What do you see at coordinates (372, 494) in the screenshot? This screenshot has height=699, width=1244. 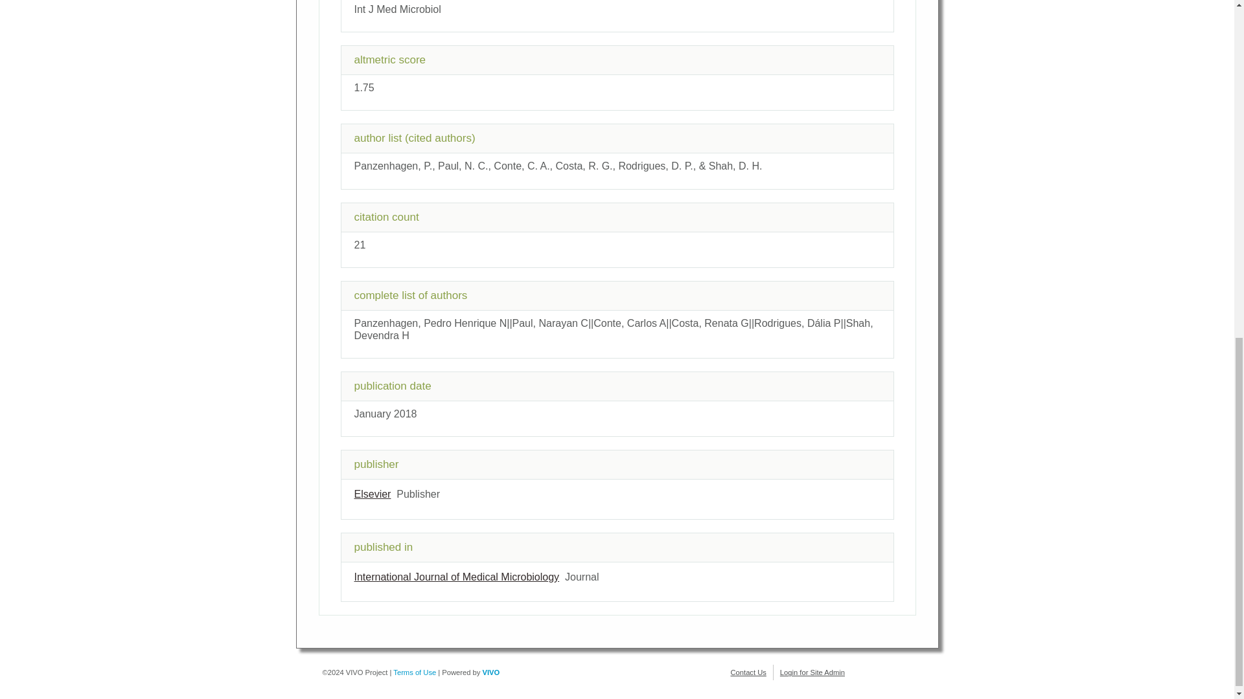 I see `name` at bounding box center [372, 494].